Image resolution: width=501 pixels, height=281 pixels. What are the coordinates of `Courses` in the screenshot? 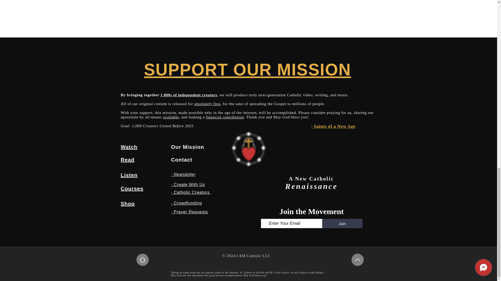 It's located at (132, 188).